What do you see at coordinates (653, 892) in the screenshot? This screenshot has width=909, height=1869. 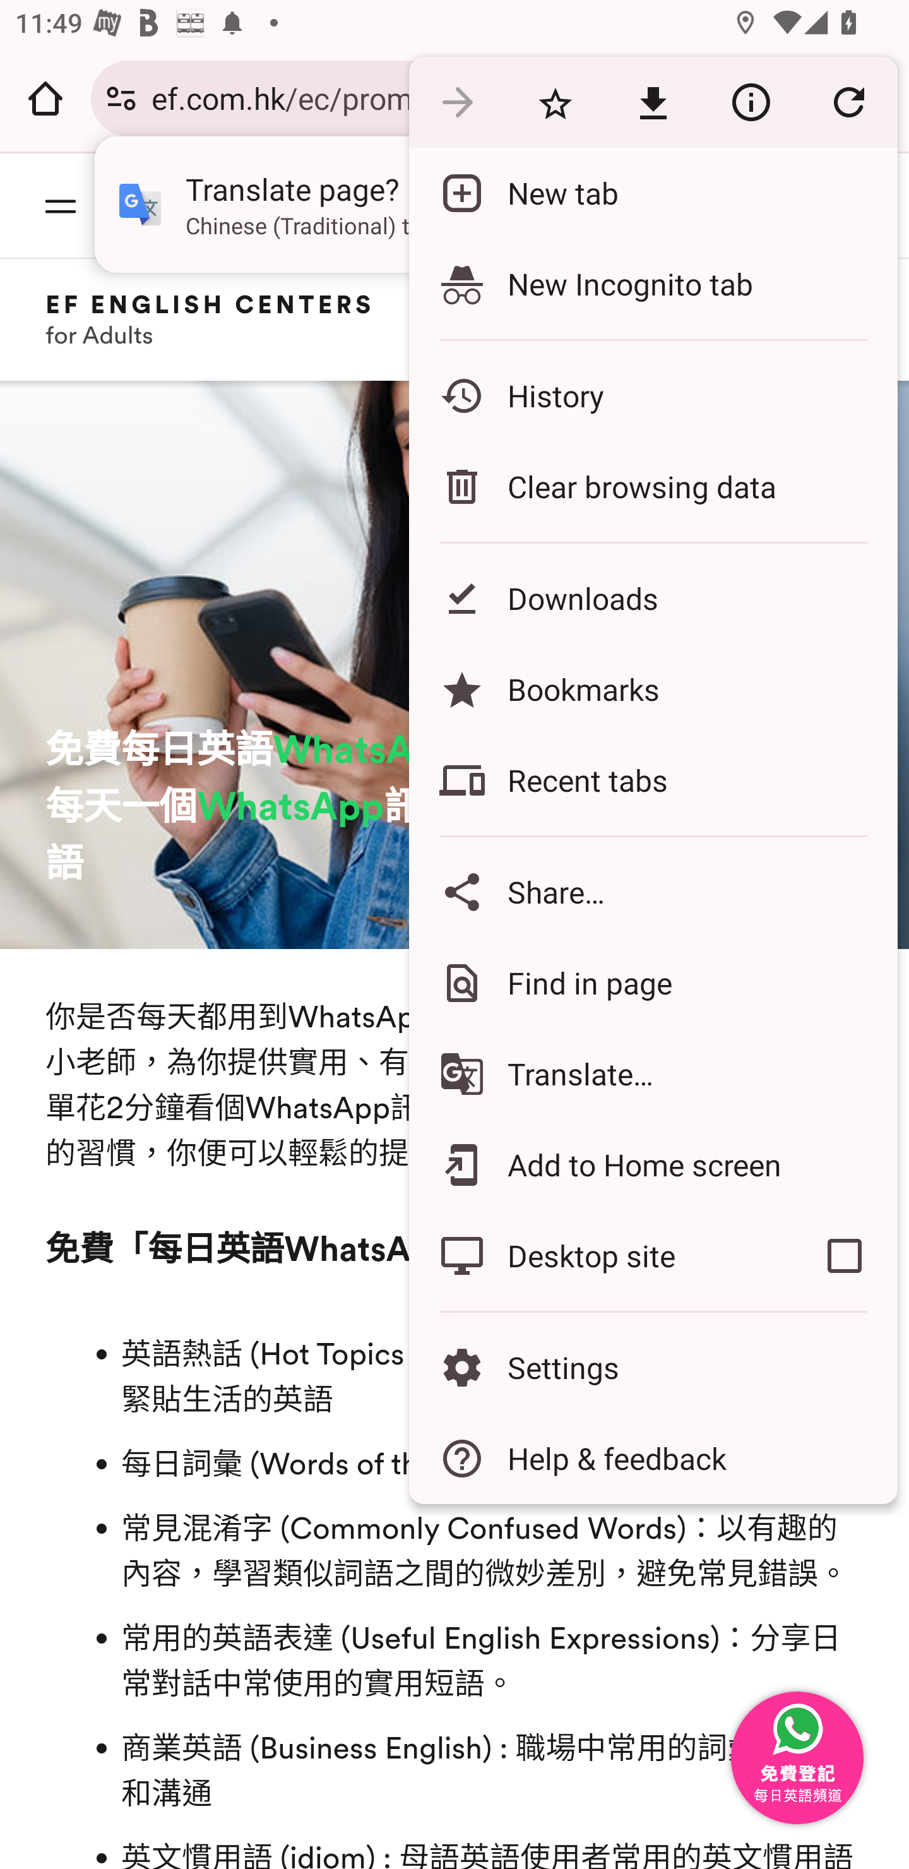 I see `Share…` at bounding box center [653, 892].